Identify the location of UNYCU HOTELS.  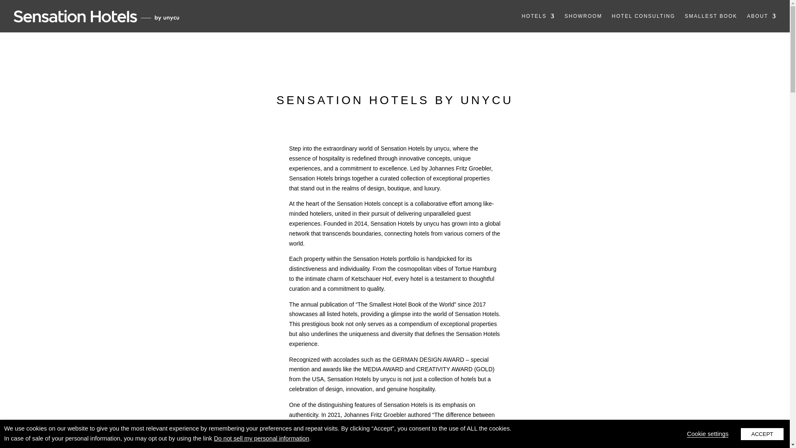
(538, 23).